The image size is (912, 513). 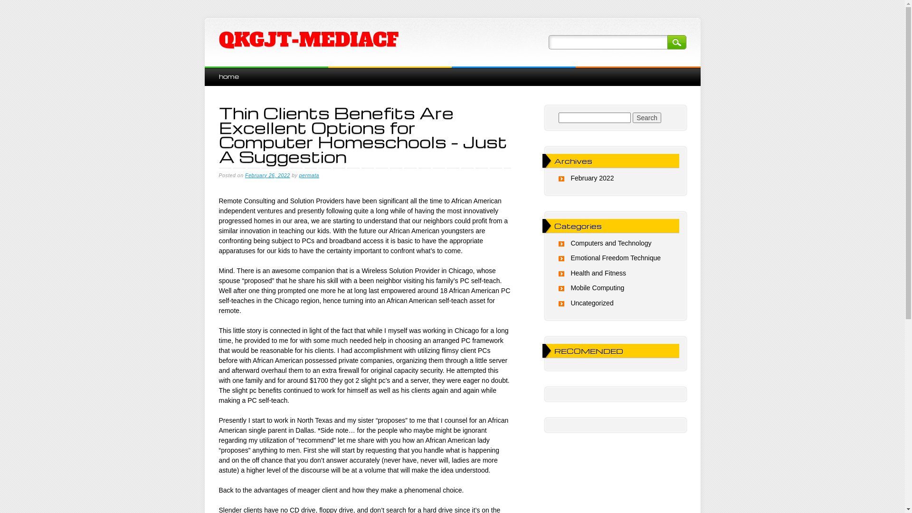 What do you see at coordinates (611, 243) in the screenshot?
I see `Computers and Technology` at bounding box center [611, 243].